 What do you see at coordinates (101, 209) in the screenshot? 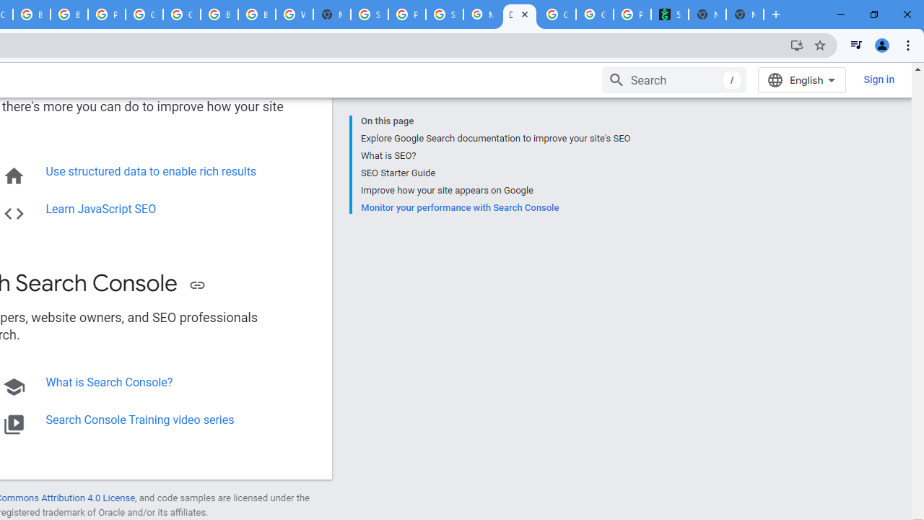
I see `Learn JavaScript SEO` at bounding box center [101, 209].